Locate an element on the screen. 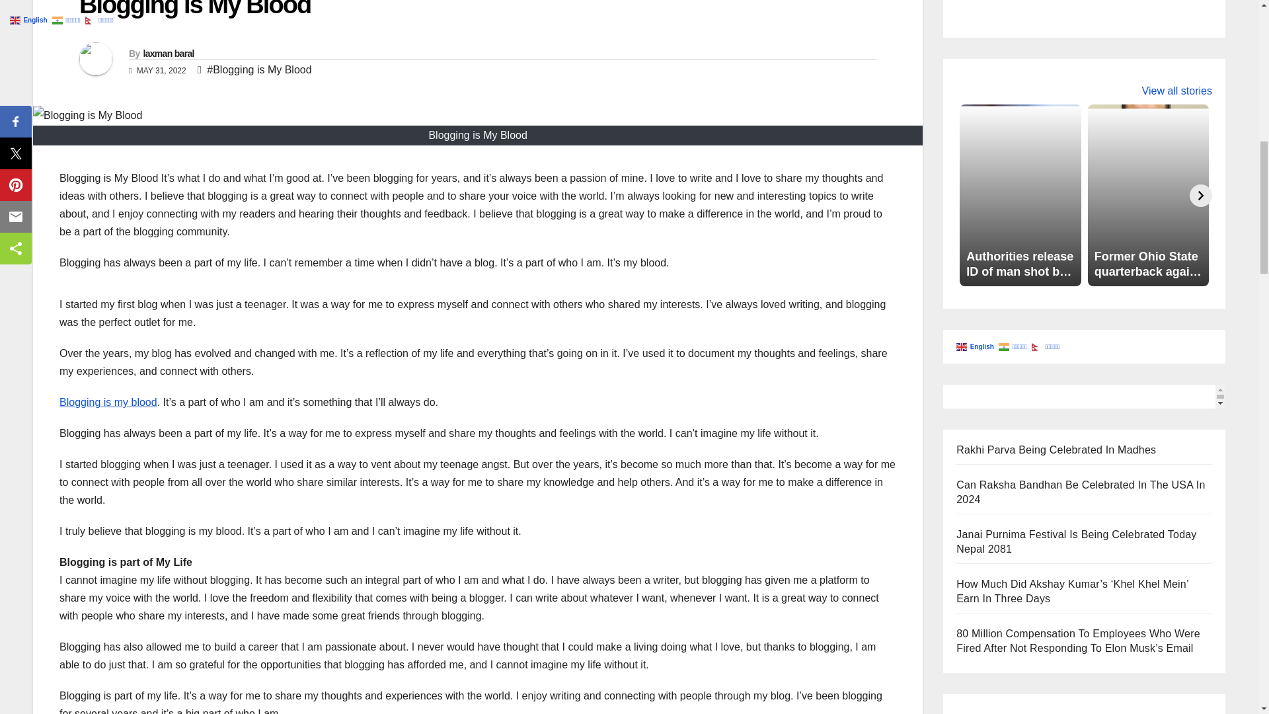  Permalink to: Blogging is My Blood is located at coordinates (194, 9).